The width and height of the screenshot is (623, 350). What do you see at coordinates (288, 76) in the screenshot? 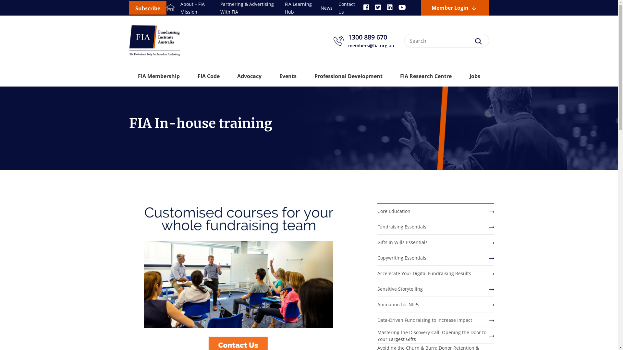
I see `Events` at bounding box center [288, 76].